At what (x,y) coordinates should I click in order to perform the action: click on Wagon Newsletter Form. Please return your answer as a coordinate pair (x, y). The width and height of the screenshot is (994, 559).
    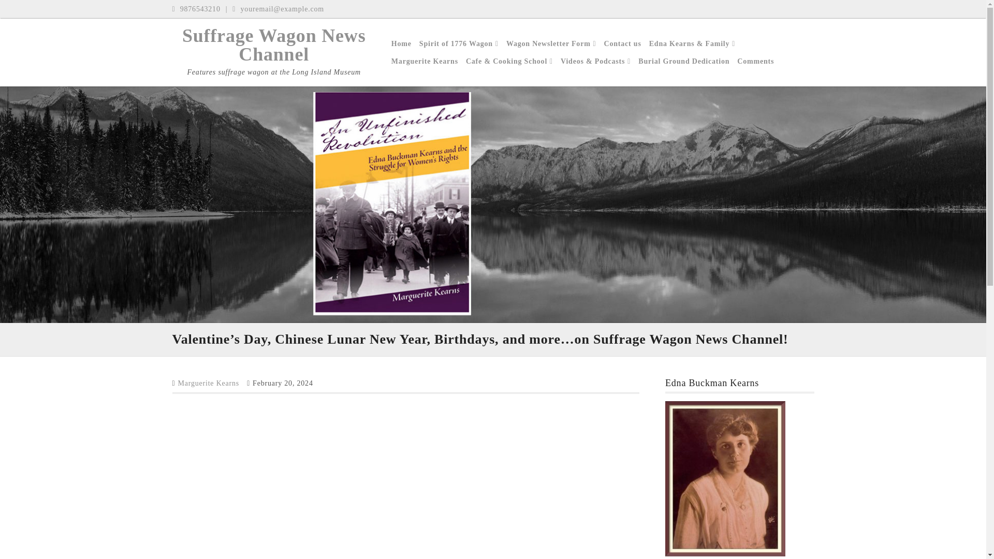
    Looking at the image, I should click on (551, 43).